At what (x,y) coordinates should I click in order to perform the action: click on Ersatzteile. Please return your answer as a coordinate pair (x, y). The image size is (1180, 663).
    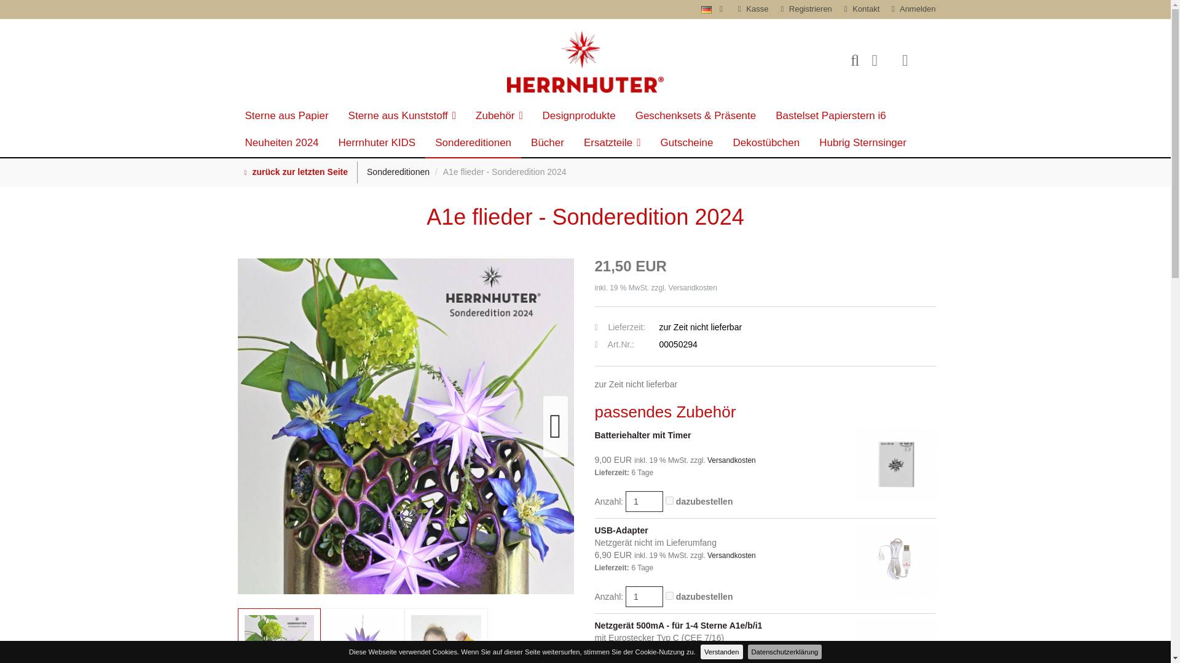
    Looking at the image, I should click on (612, 144).